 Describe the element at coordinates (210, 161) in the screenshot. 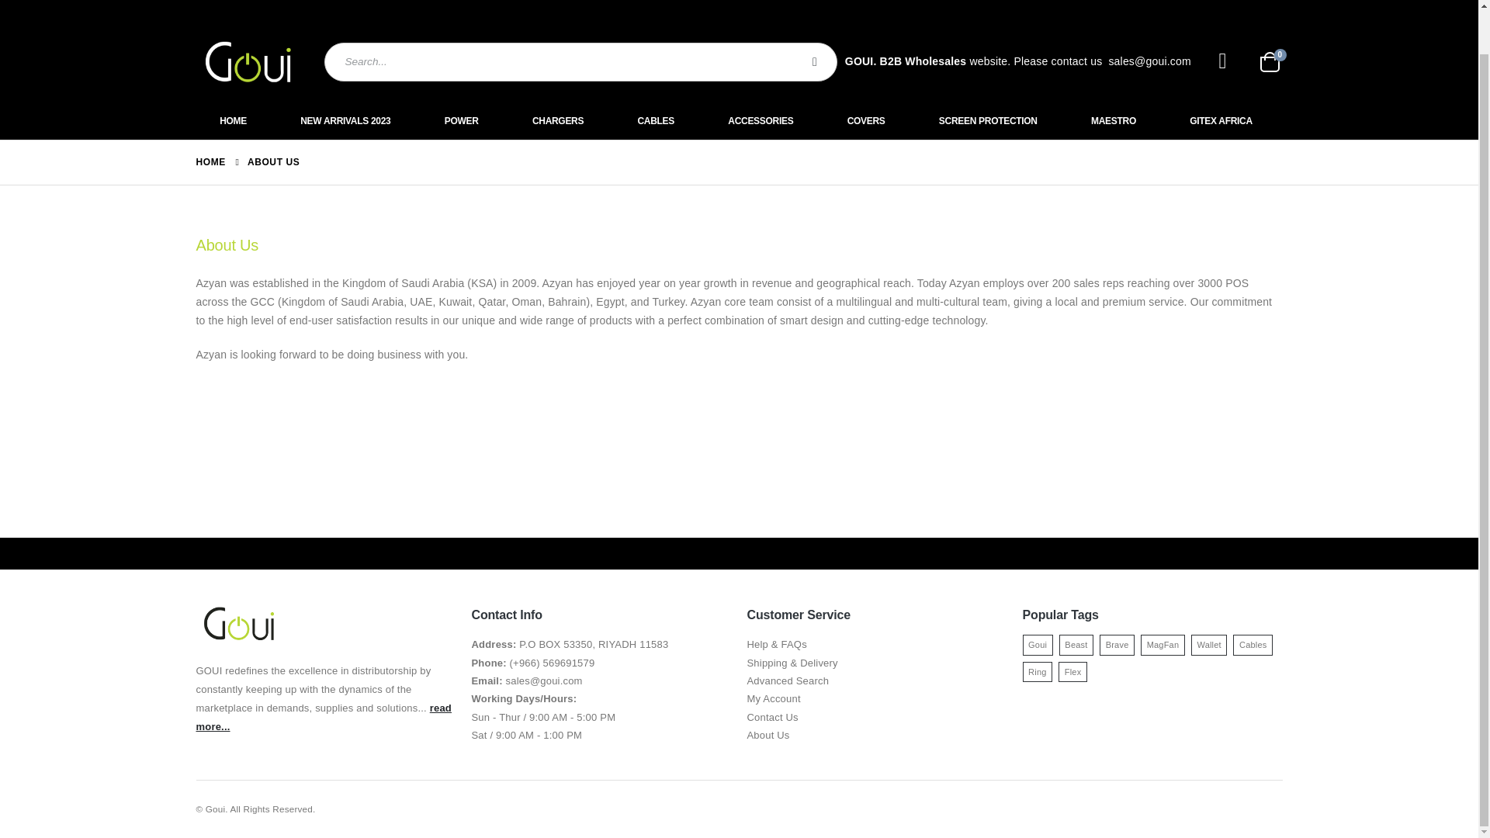

I see `HOME` at that location.